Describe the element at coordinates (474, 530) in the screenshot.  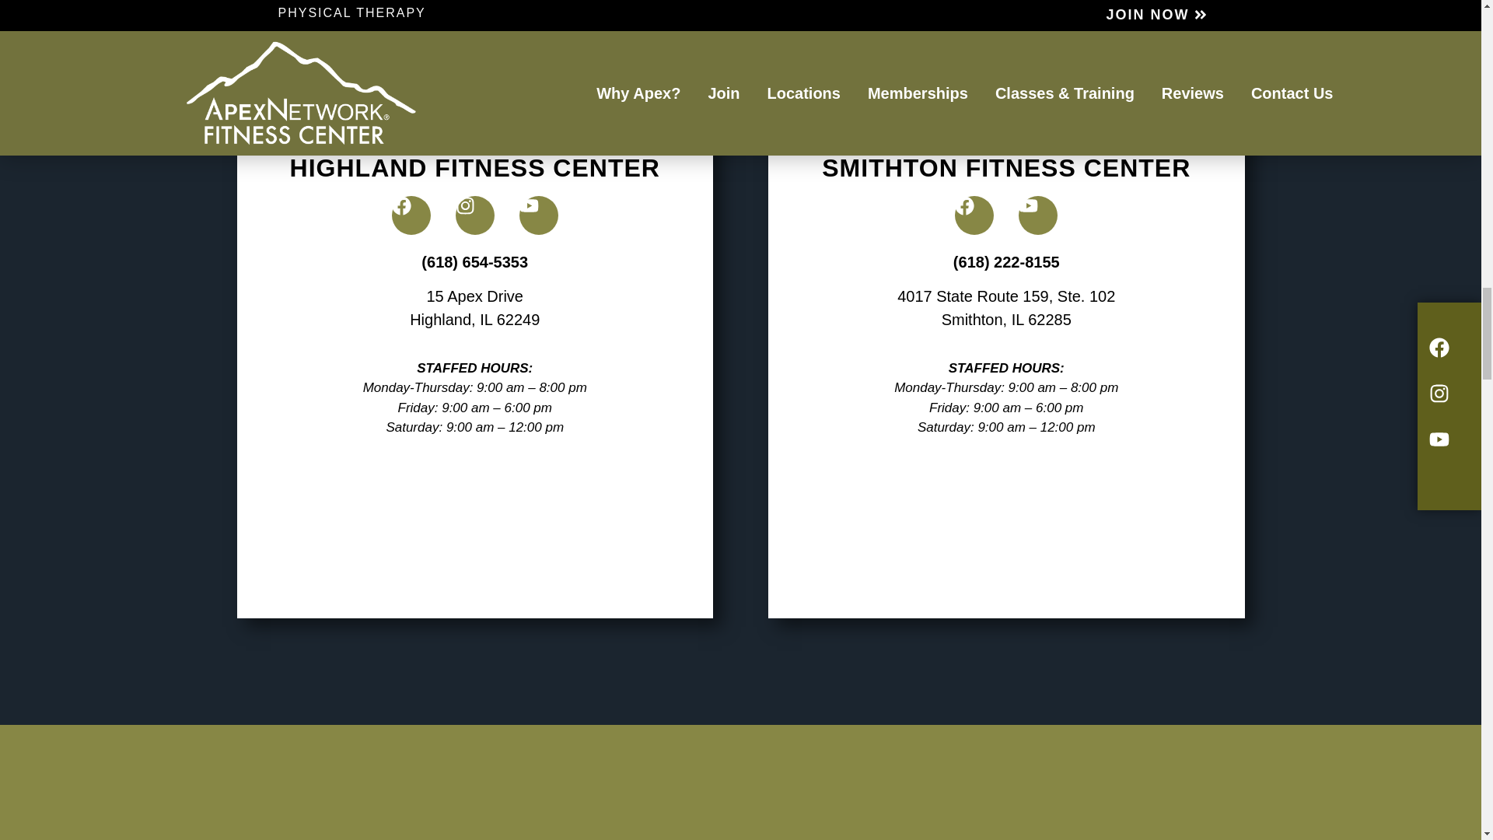
I see `Apex Fitness, 15 Apex Drive, Highland, IL 62249` at that location.